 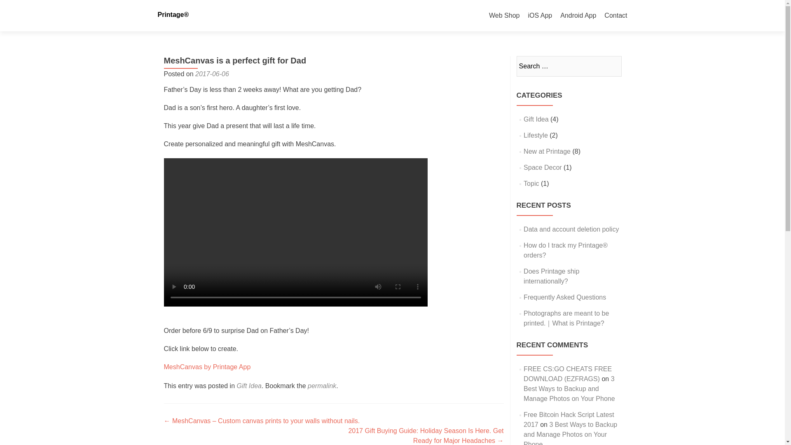 What do you see at coordinates (249, 386) in the screenshot?
I see `Gift Idea` at bounding box center [249, 386].